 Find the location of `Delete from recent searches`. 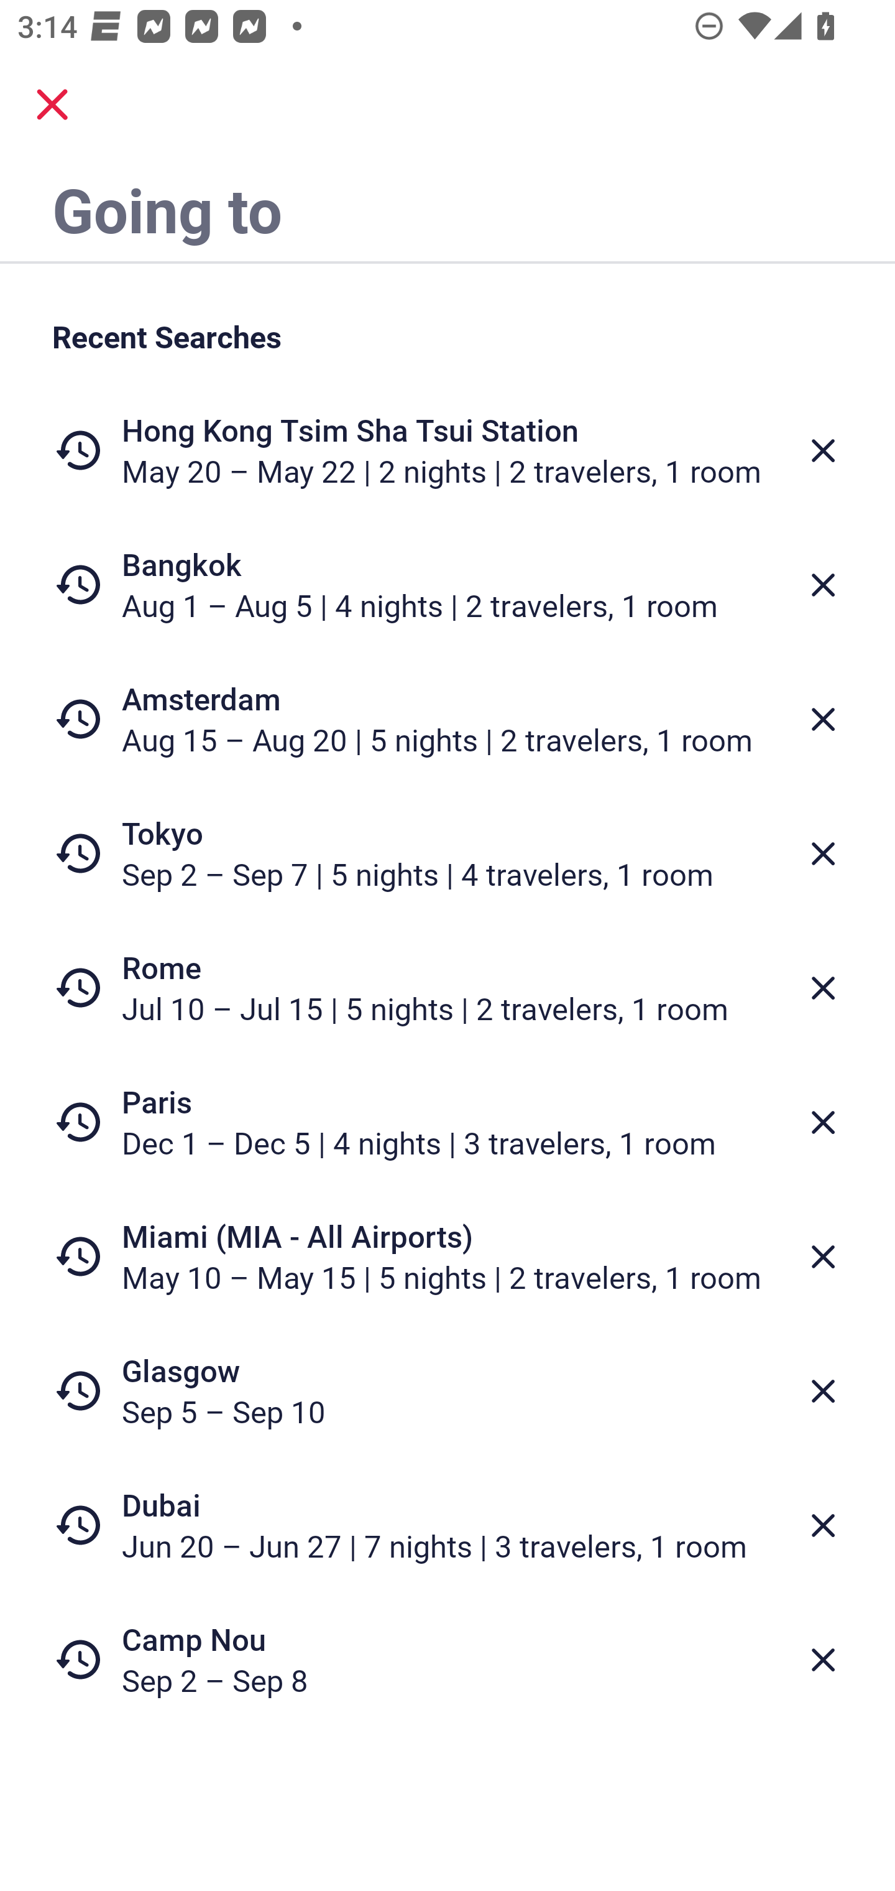

Delete from recent searches is located at coordinates (823, 450).